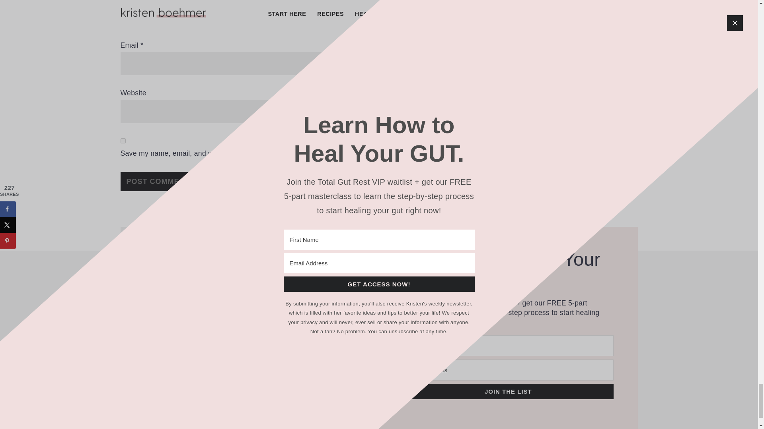 This screenshot has height=429, width=764. I want to click on yes, so click(123, 141).